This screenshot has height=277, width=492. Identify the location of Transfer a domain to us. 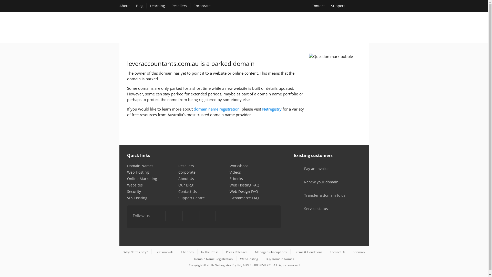
(318, 199).